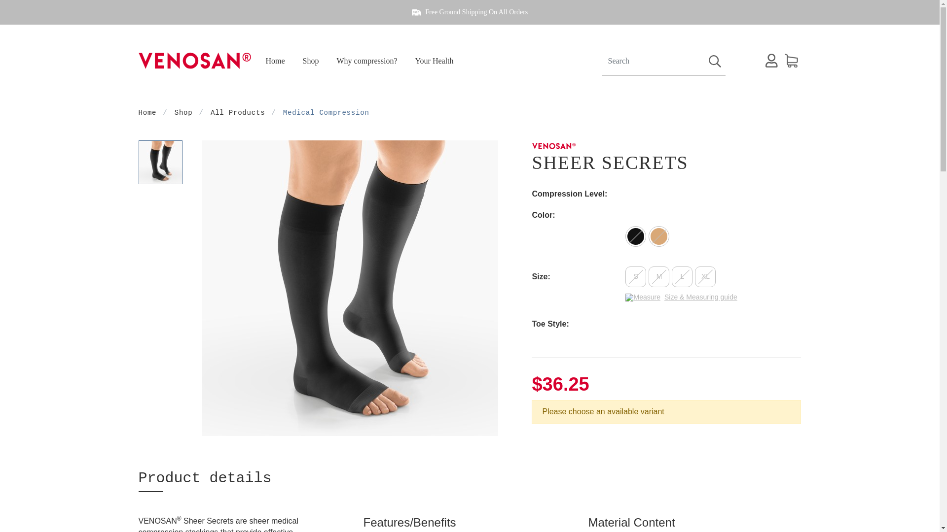 This screenshot has height=532, width=947. I want to click on Your Health, so click(434, 61).